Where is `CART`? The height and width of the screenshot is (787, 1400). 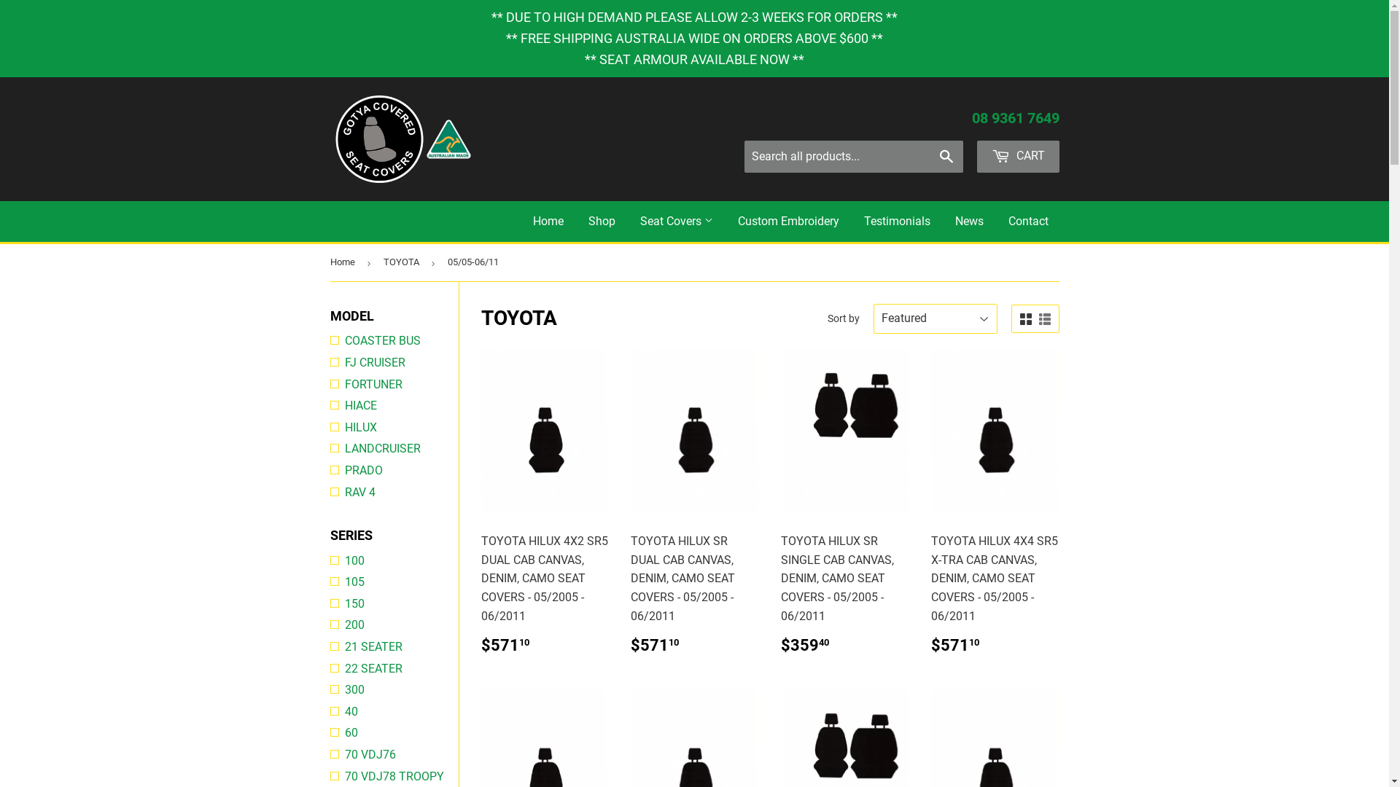 CART is located at coordinates (1018, 157).